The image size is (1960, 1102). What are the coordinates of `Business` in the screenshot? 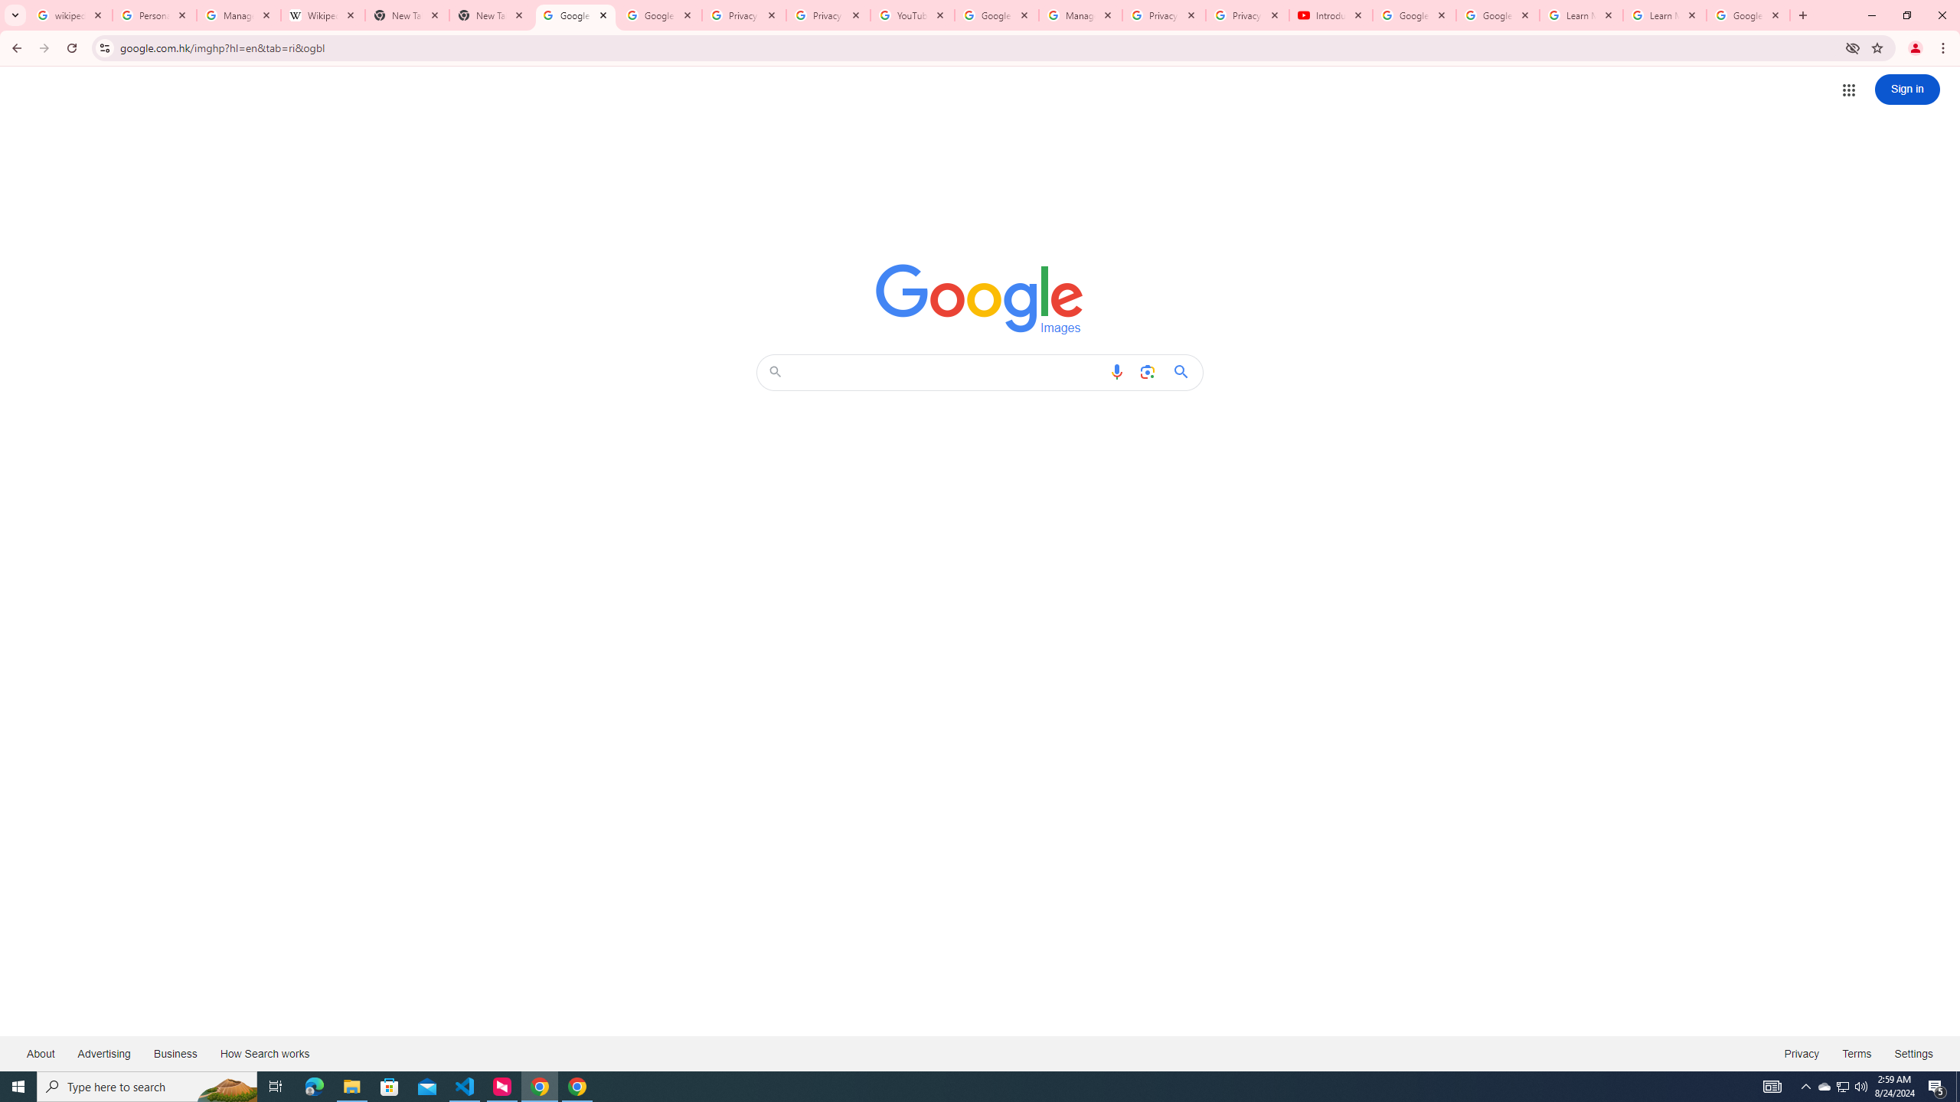 It's located at (175, 1053).